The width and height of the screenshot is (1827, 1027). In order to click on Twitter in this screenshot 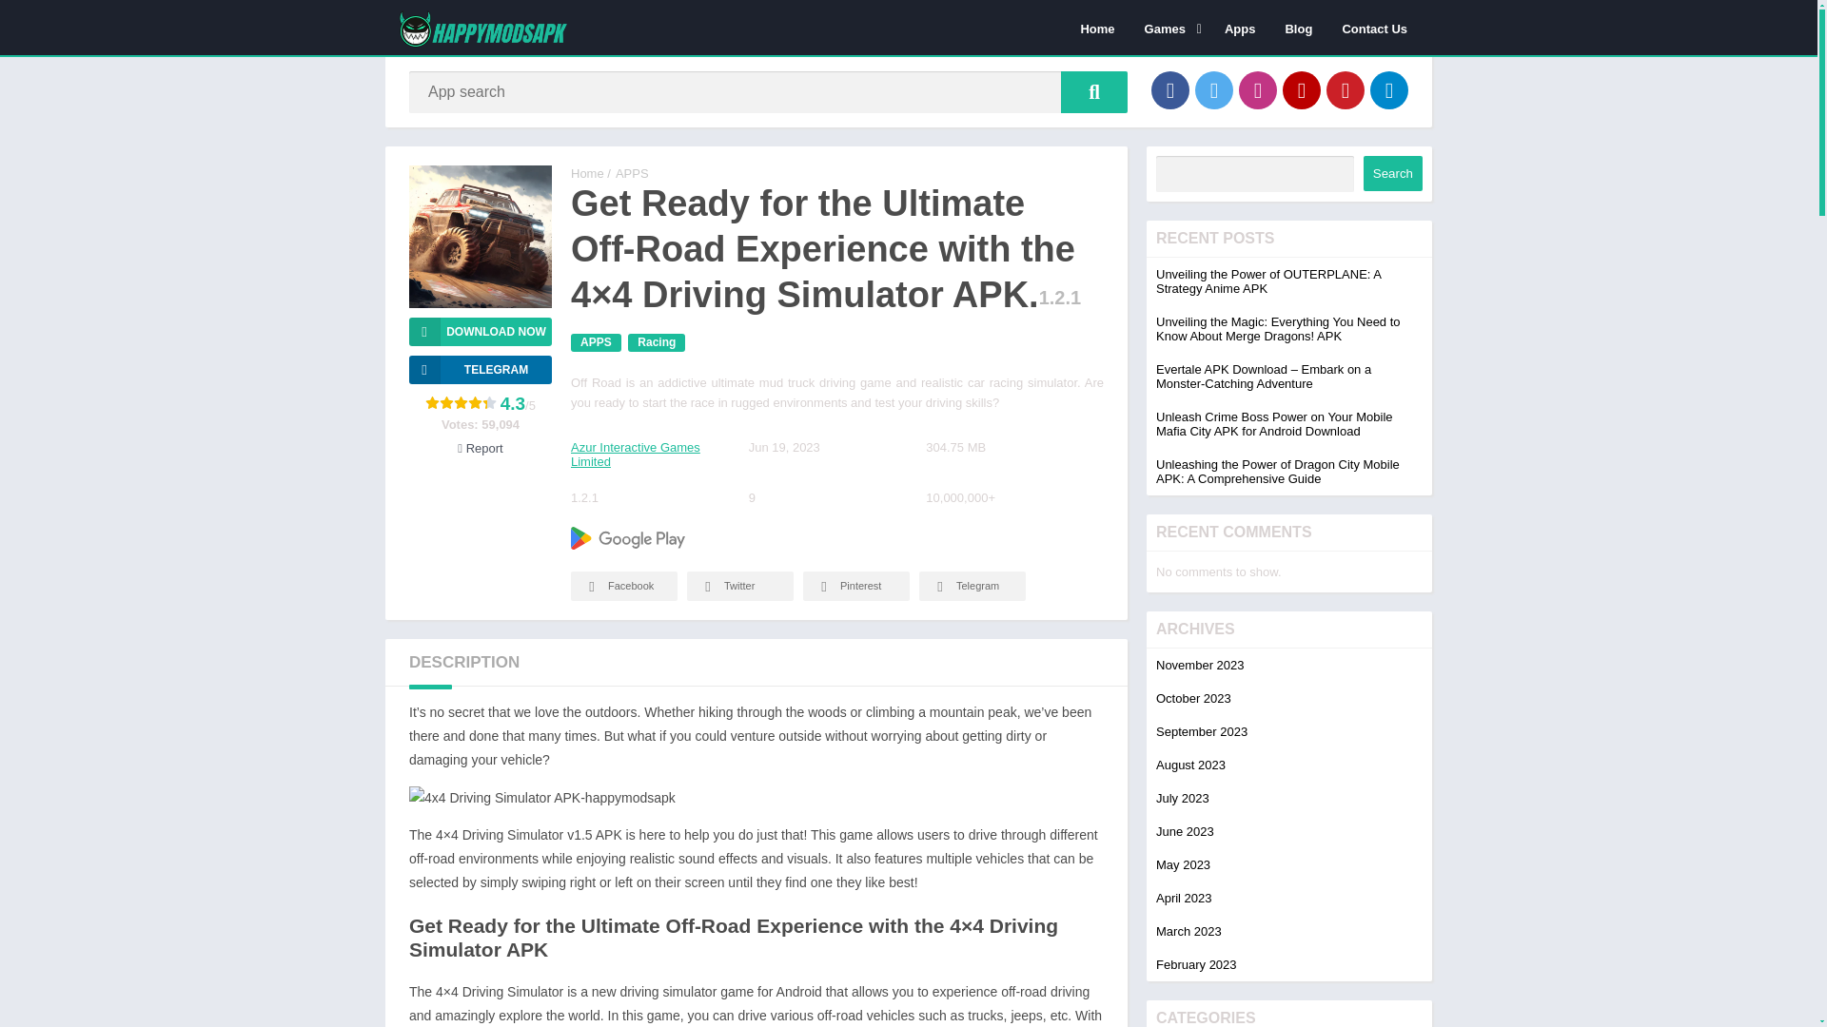, I will do `click(1214, 89)`.